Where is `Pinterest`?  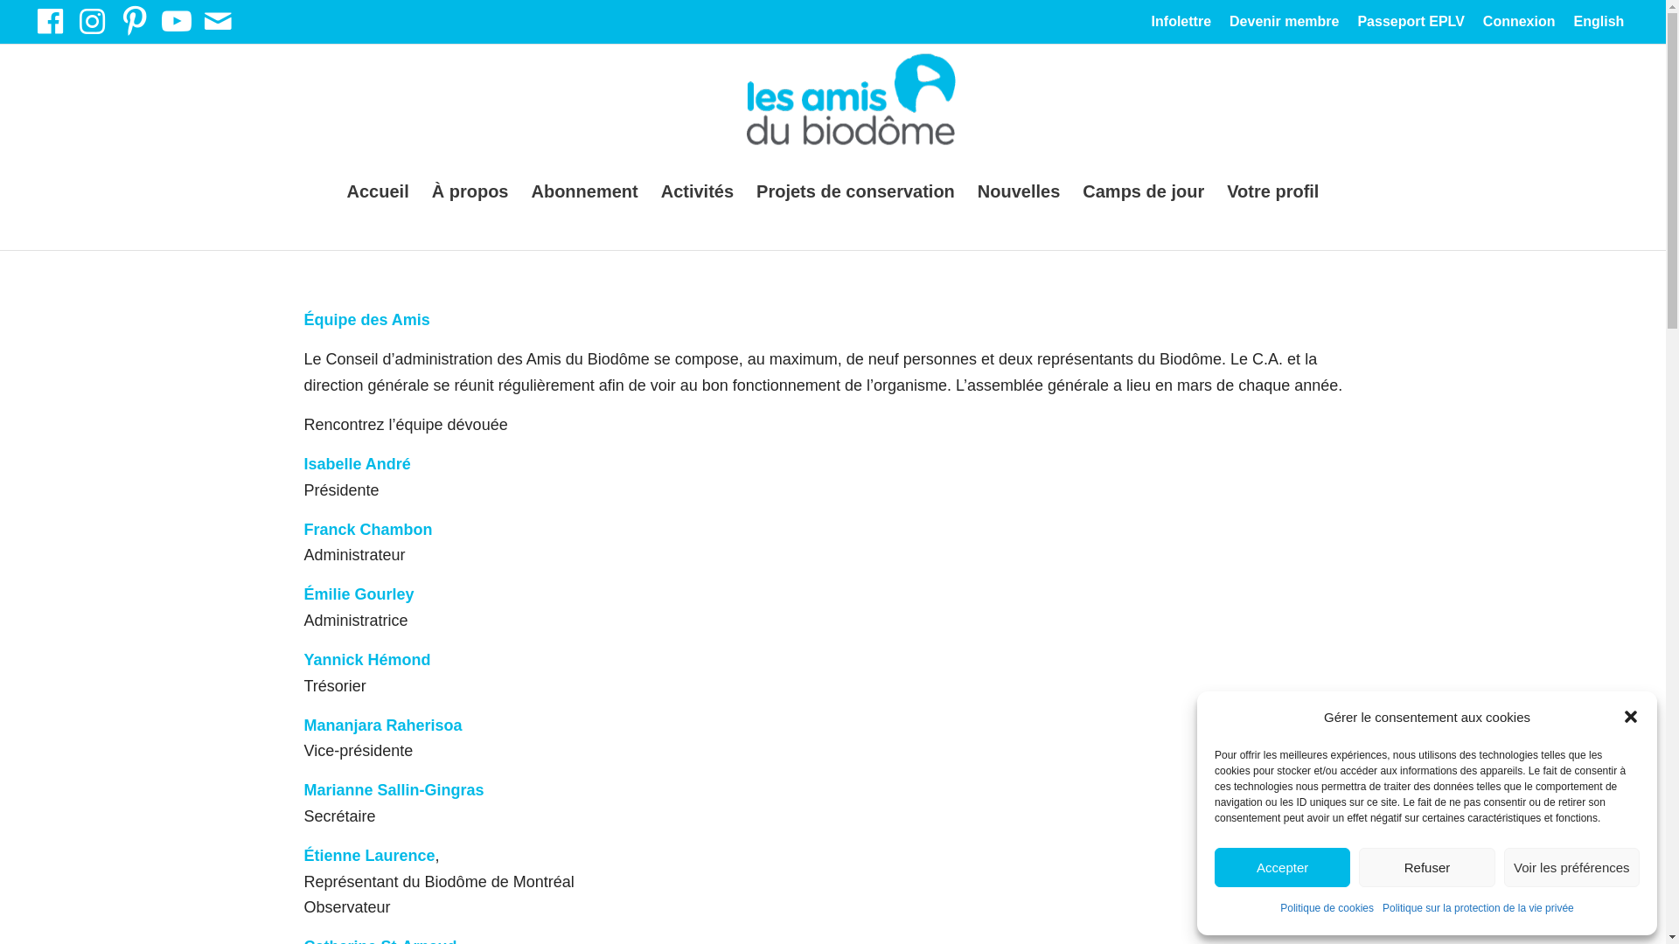
Pinterest is located at coordinates (135, 21).